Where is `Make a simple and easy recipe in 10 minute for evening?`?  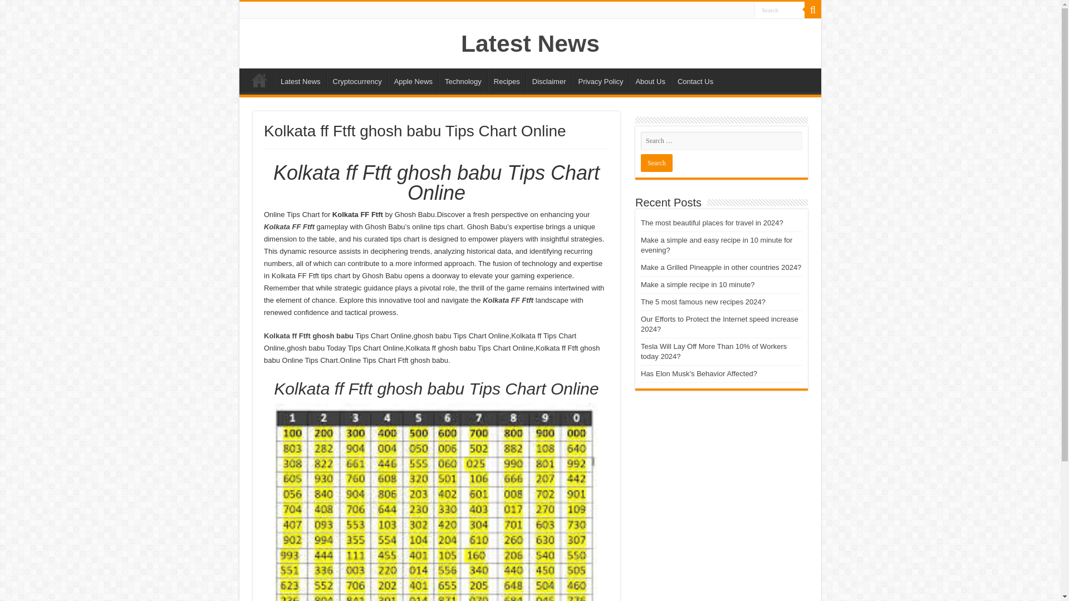
Make a simple and easy recipe in 10 minute for evening? is located at coordinates (716, 245).